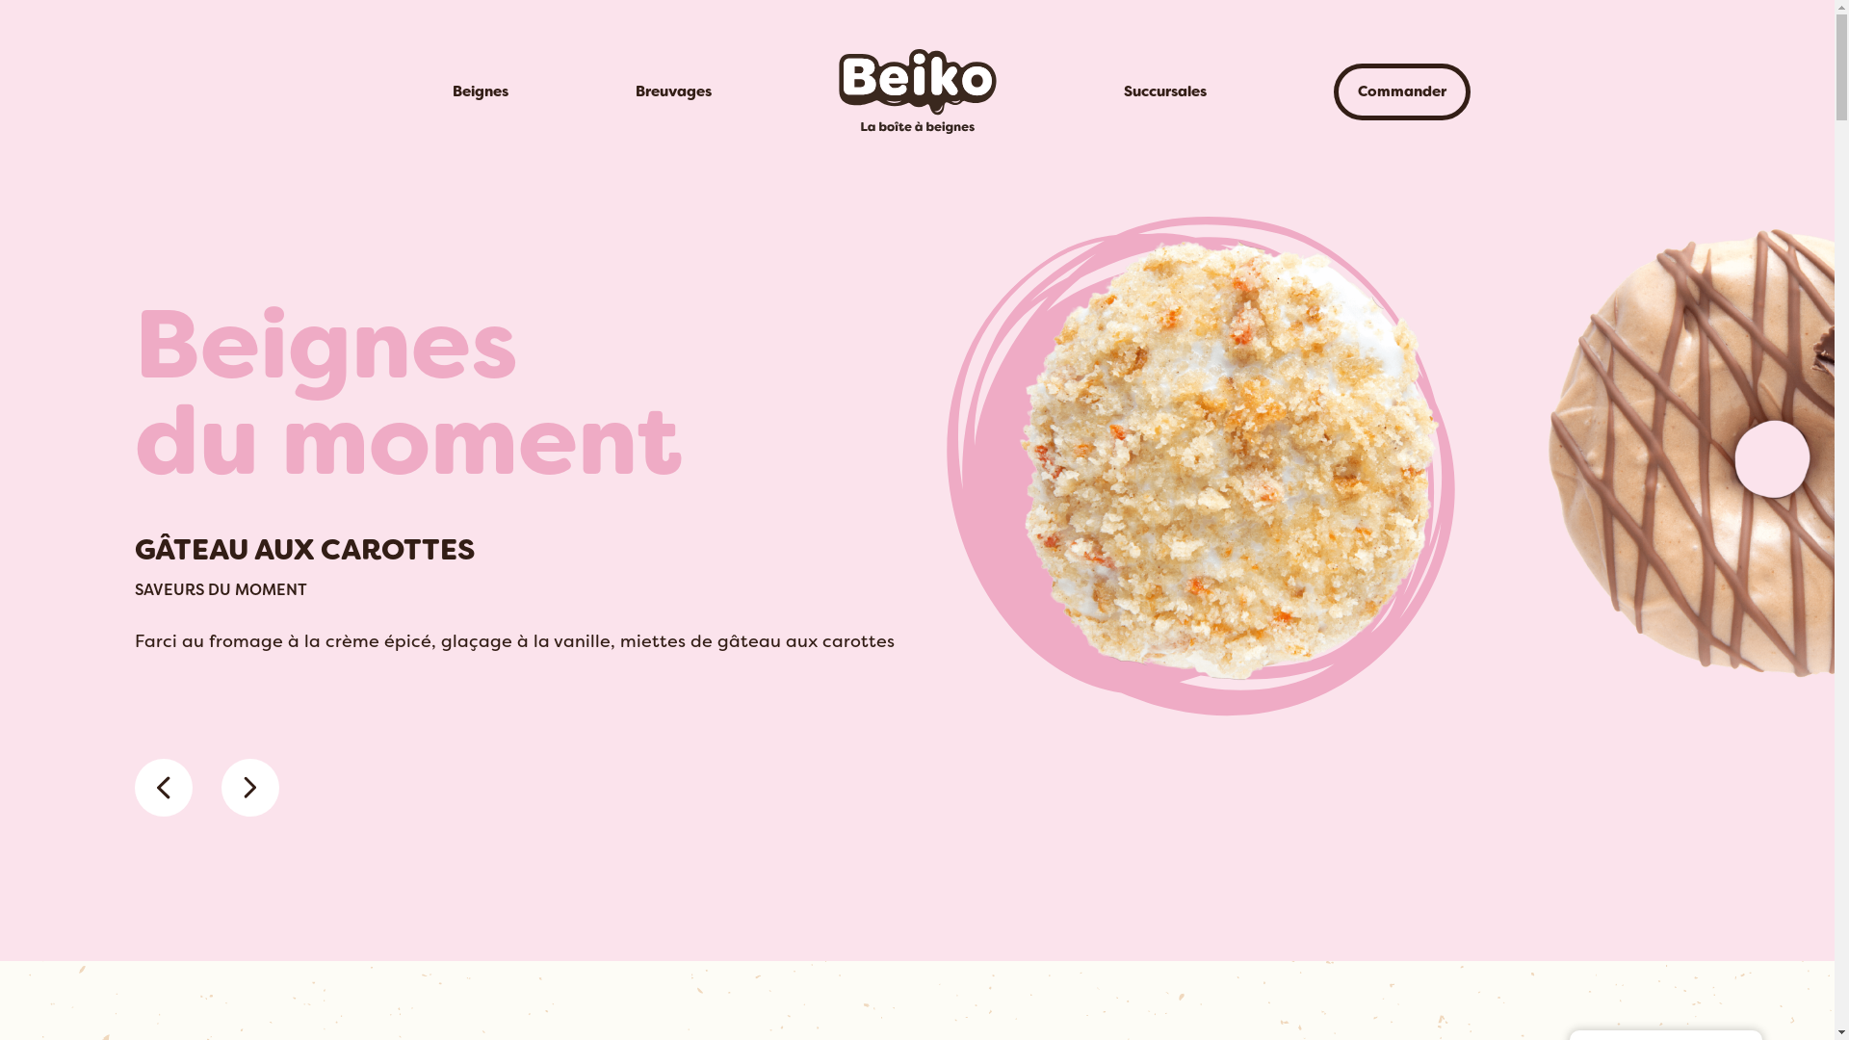  What do you see at coordinates (1165, 91) in the screenshot?
I see `Succursales` at bounding box center [1165, 91].